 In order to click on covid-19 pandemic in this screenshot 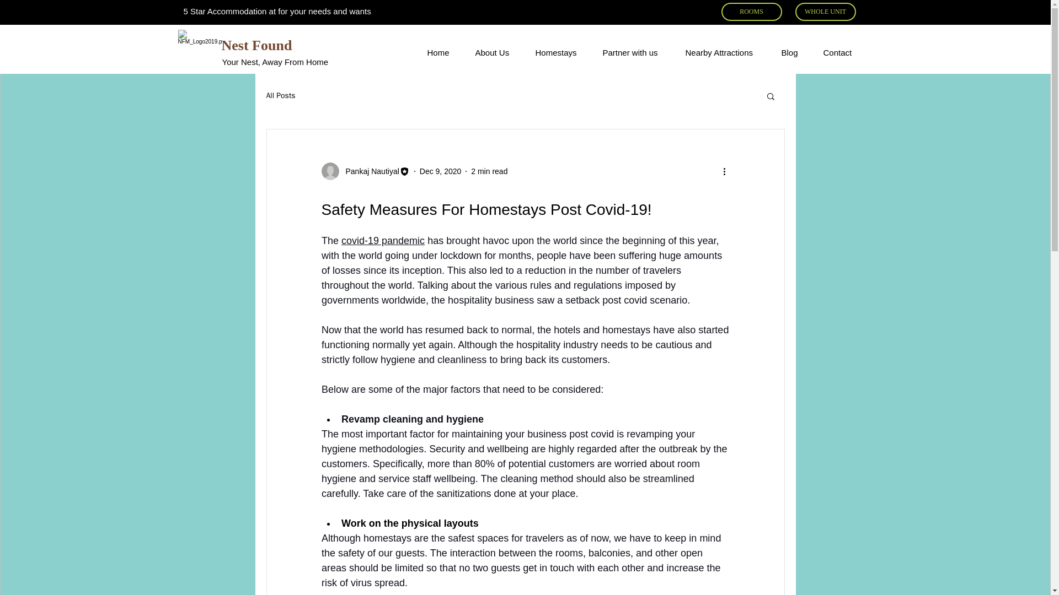, I will do `click(383, 240)`.